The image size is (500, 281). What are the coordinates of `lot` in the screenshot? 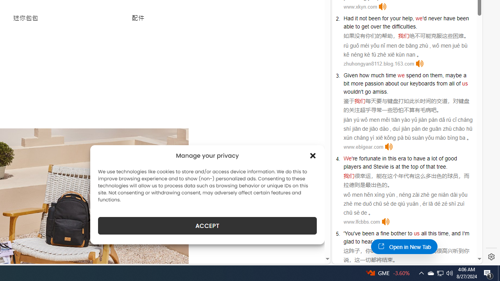 It's located at (434, 158).